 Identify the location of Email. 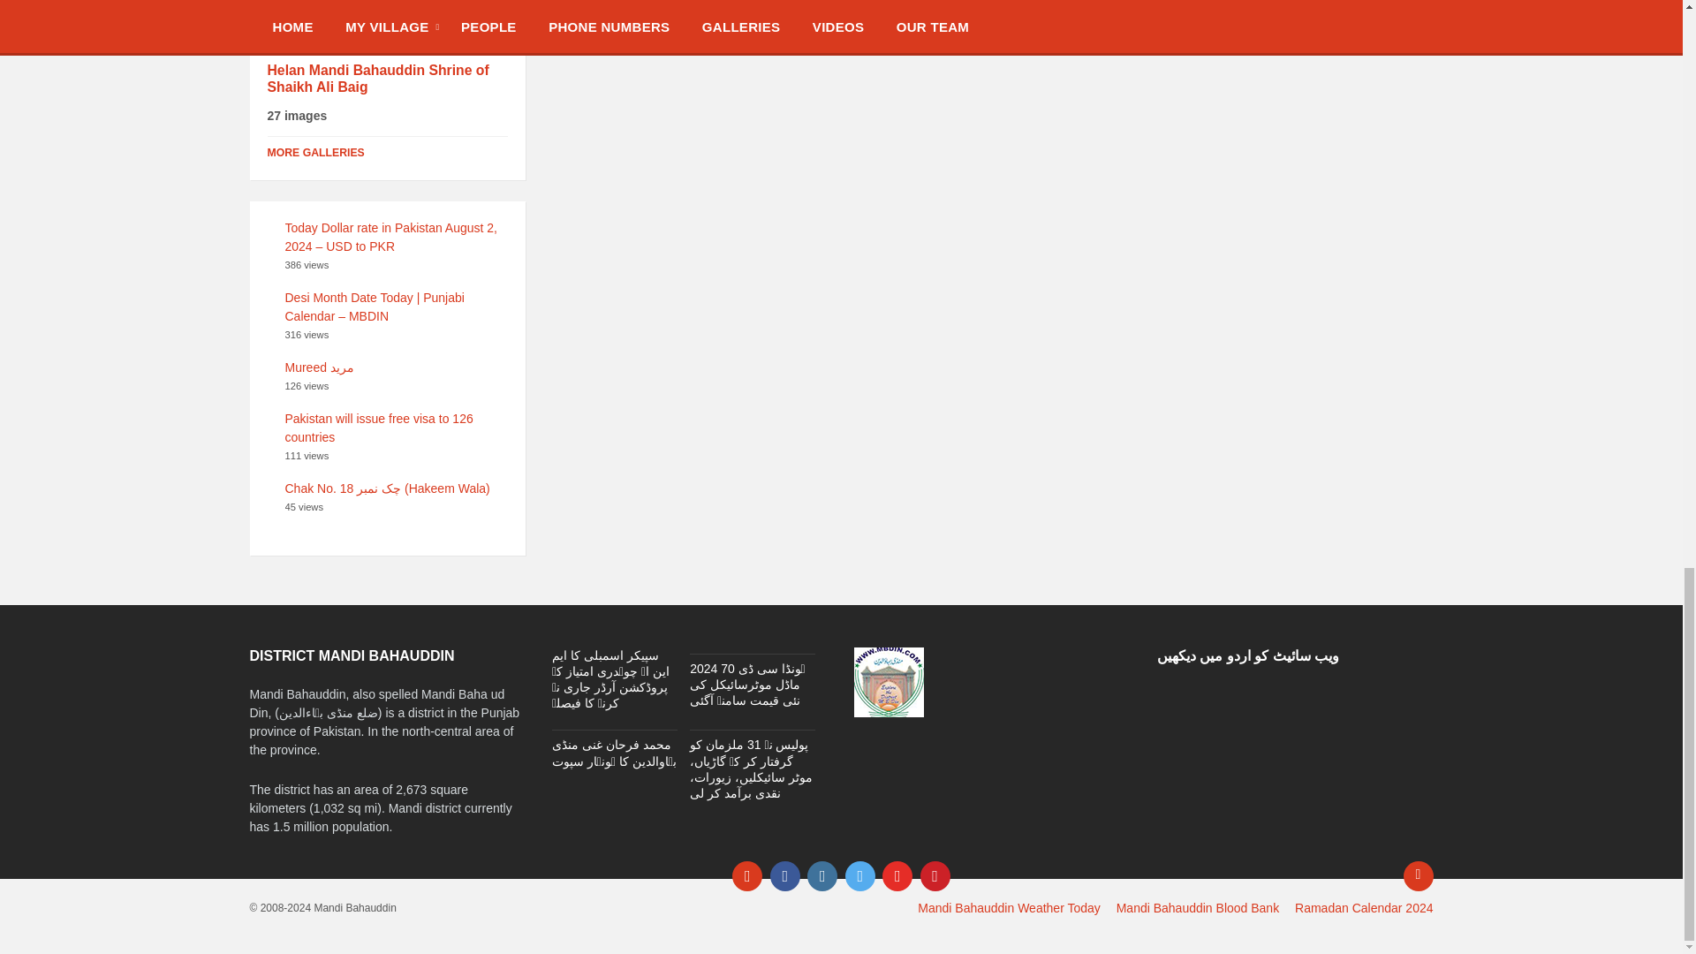
(747, 876).